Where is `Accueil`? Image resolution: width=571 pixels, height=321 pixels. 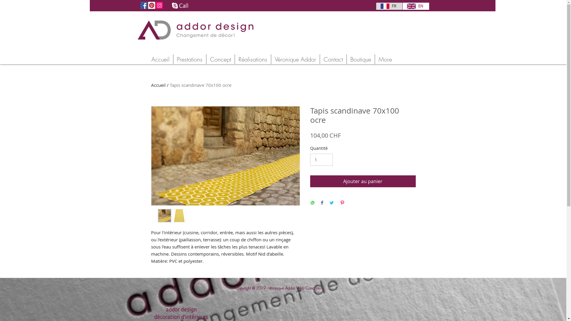 Accueil is located at coordinates (158, 85).